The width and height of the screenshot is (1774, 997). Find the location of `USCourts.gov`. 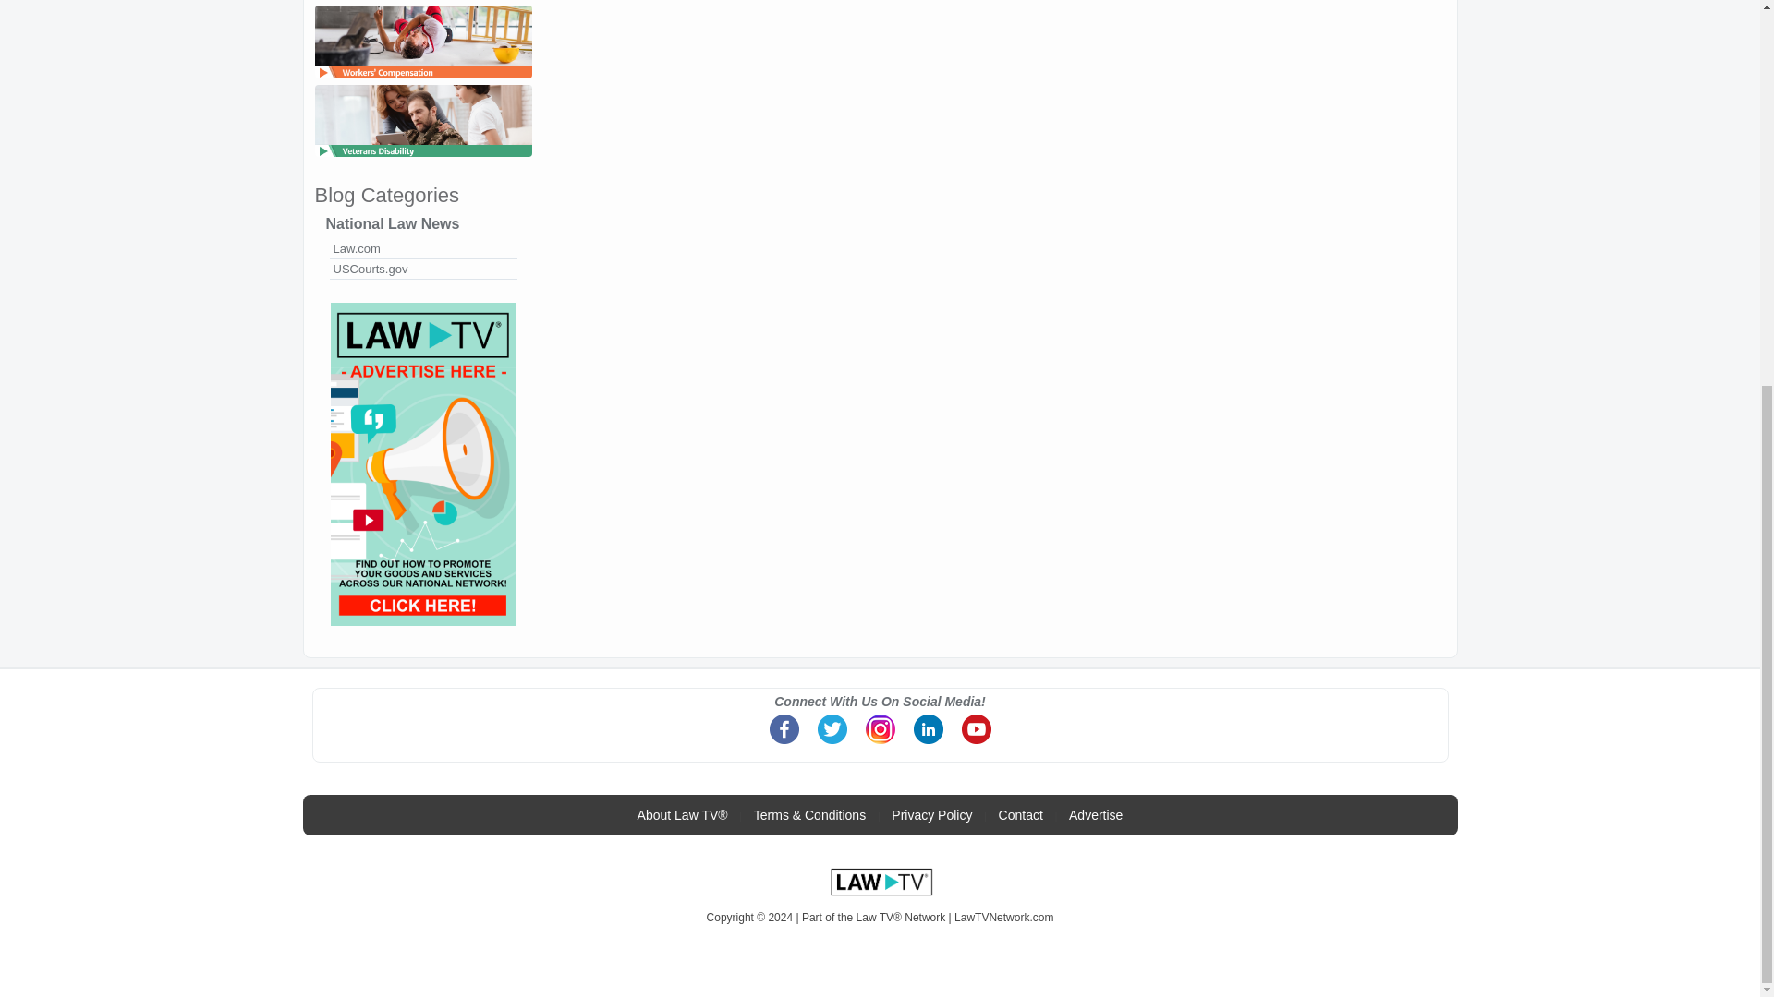

USCourts.gov is located at coordinates (421, 270).